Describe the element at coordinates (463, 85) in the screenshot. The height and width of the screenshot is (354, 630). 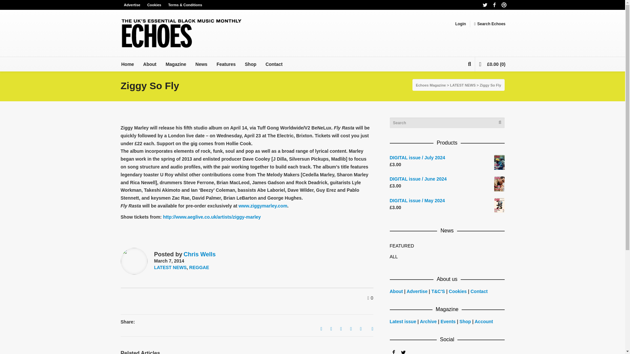
I see `Go to the LATEST NEWS Category archives.` at that location.